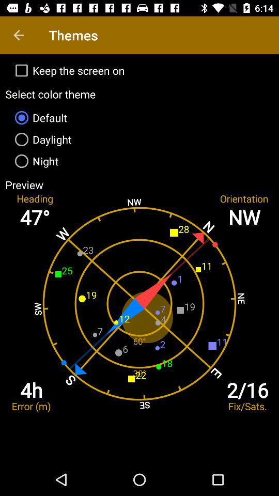  I want to click on flip until the daylight, so click(139, 139).